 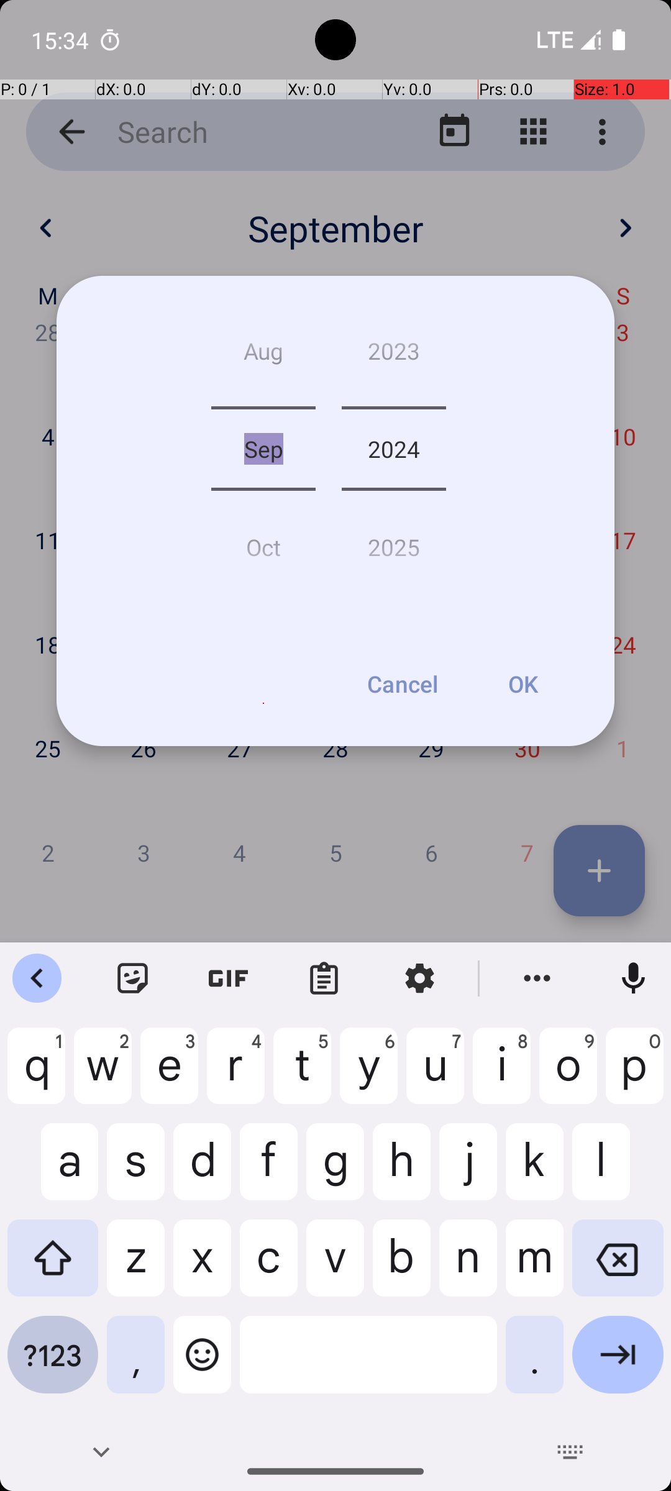 I want to click on Aug, so click(x=263, y=355).